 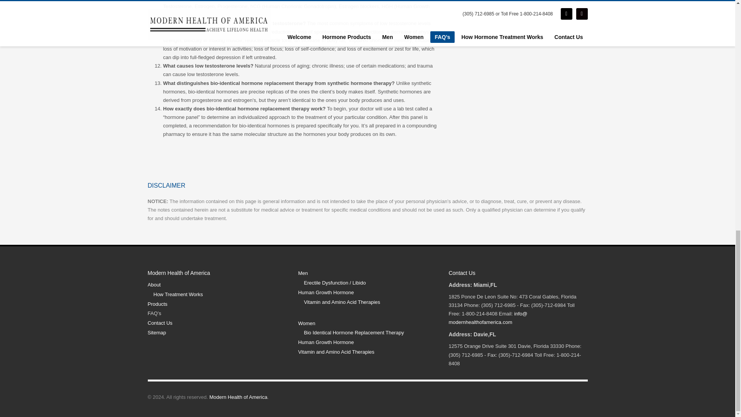 I want to click on How Treatment Works, so click(x=220, y=295).